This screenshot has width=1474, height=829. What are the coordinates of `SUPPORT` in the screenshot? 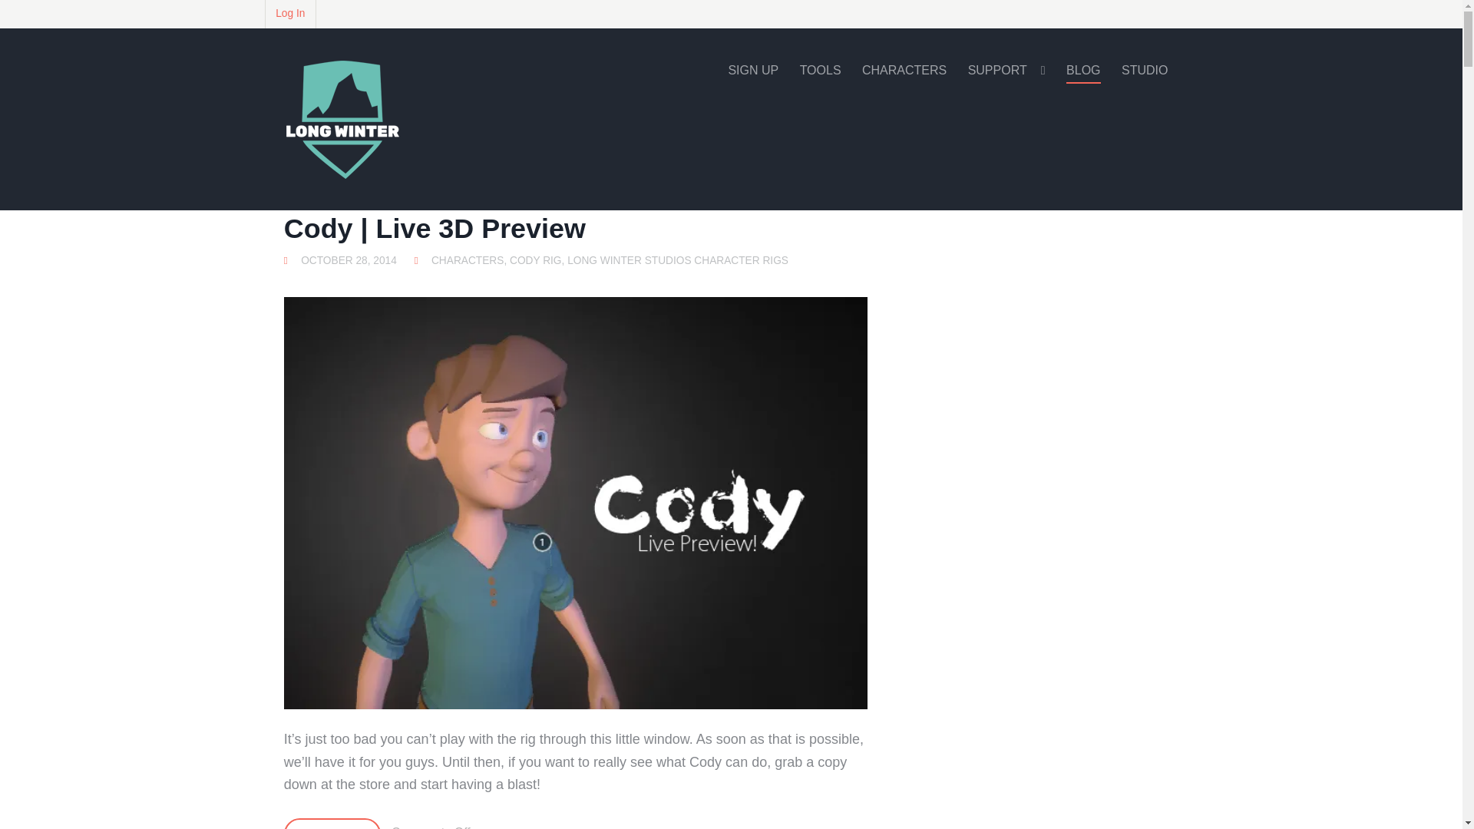 It's located at (1006, 71).